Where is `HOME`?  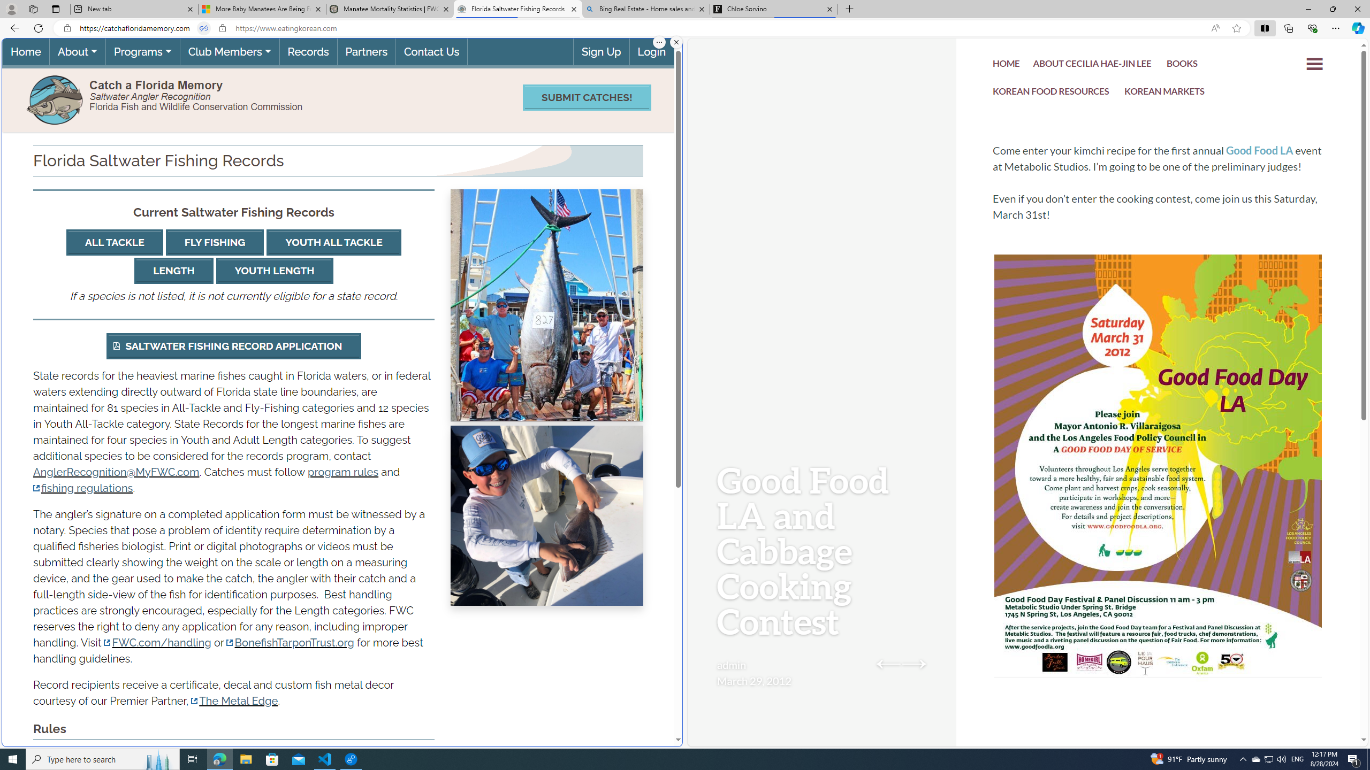 HOME is located at coordinates (1007, 66).